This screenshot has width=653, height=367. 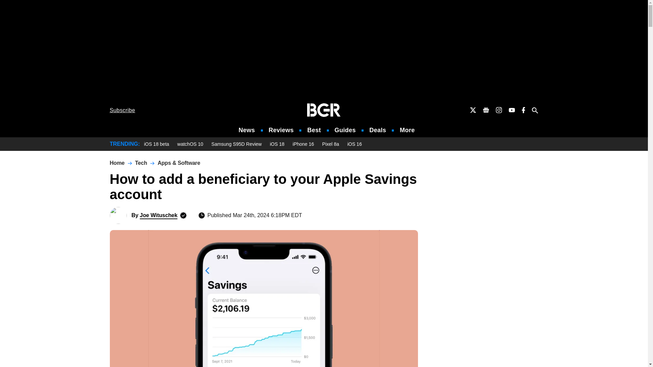 I want to click on Best, so click(x=314, y=130).